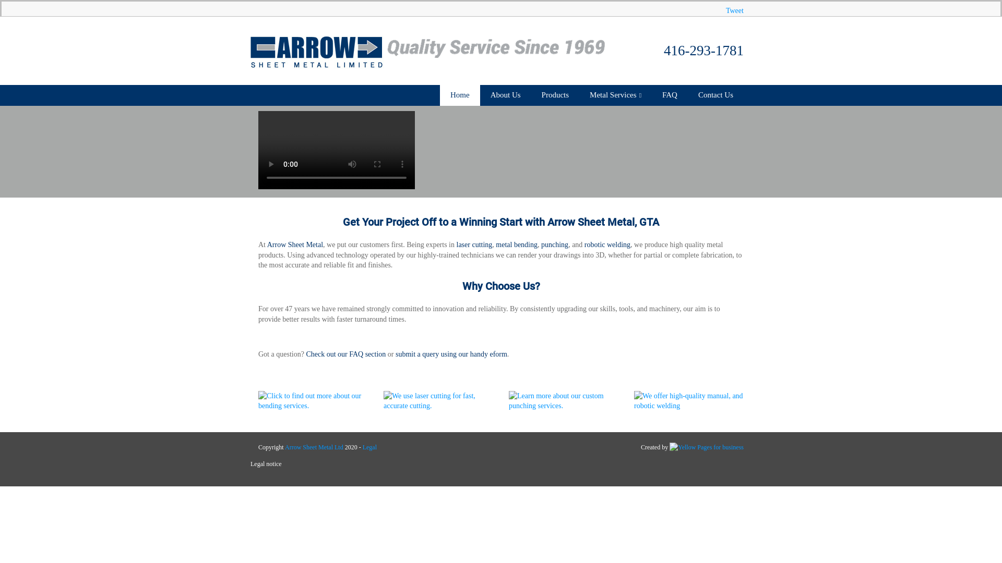  What do you see at coordinates (517, 245) in the screenshot?
I see `metal bending` at bounding box center [517, 245].